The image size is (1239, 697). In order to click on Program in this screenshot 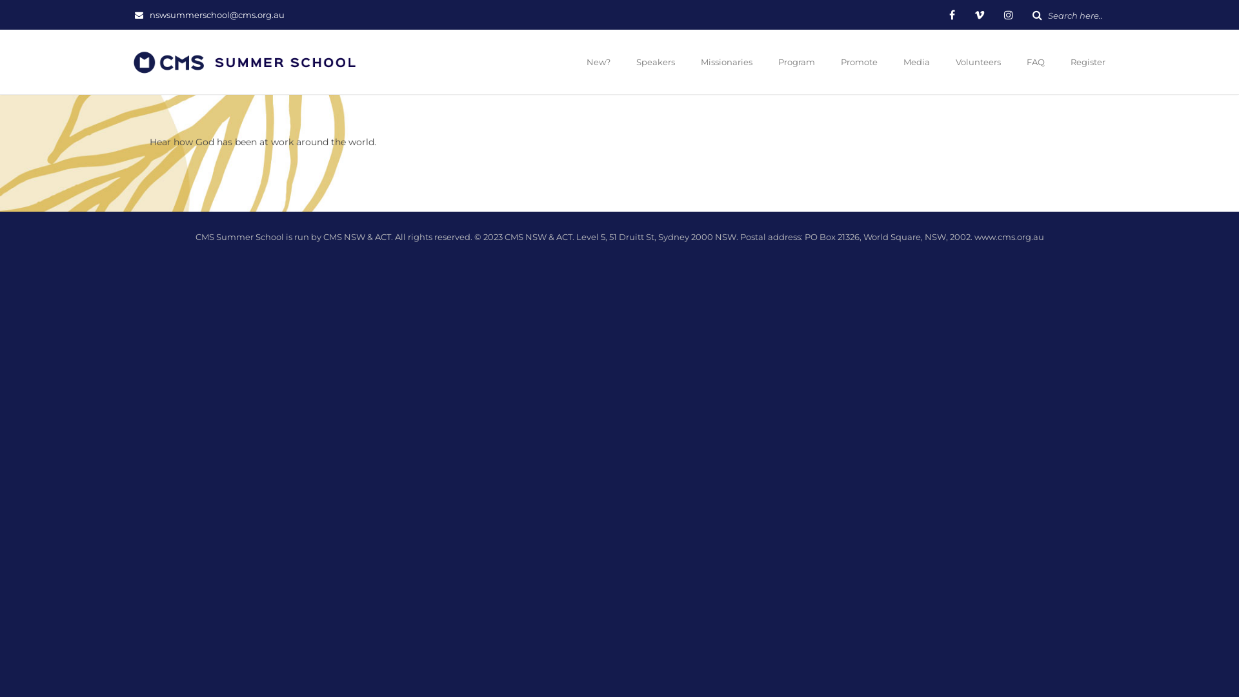, I will do `click(796, 63)`.